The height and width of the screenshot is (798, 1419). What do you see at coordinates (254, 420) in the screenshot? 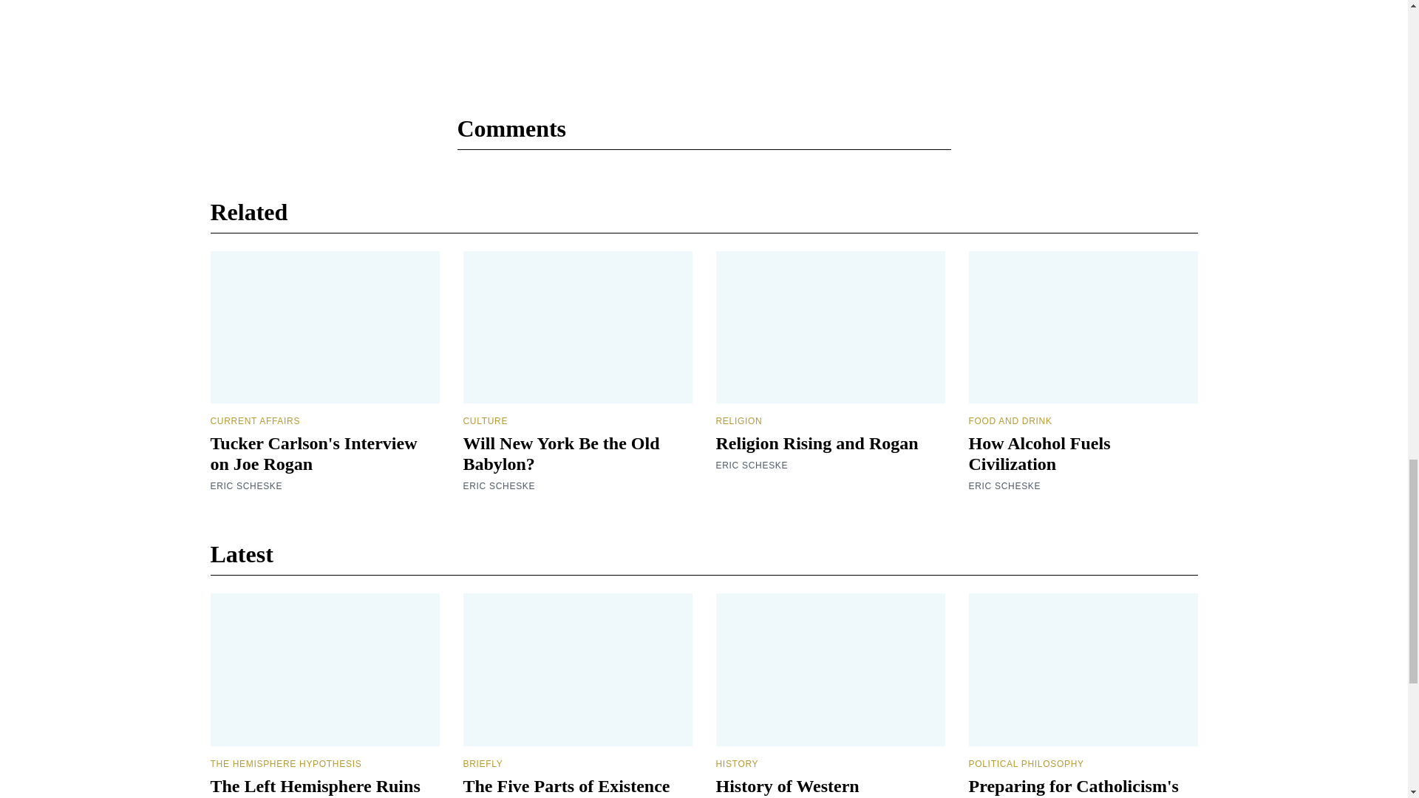
I see `CURRENT AFFAIRS` at bounding box center [254, 420].